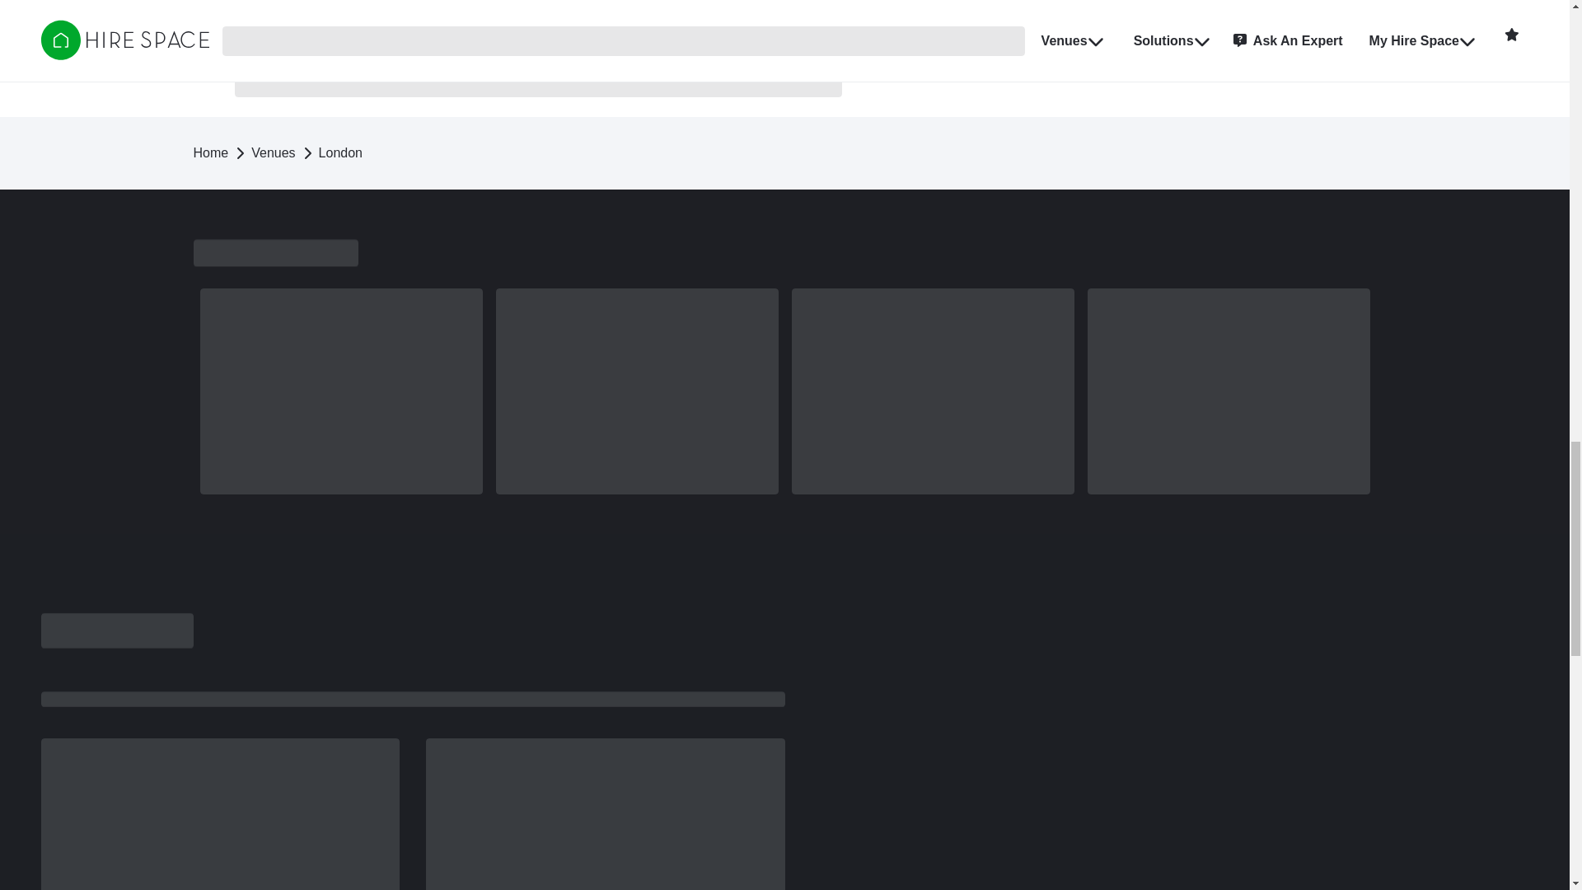 Image resolution: width=1582 pixels, height=890 pixels. What do you see at coordinates (340, 153) in the screenshot?
I see `London` at bounding box center [340, 153].